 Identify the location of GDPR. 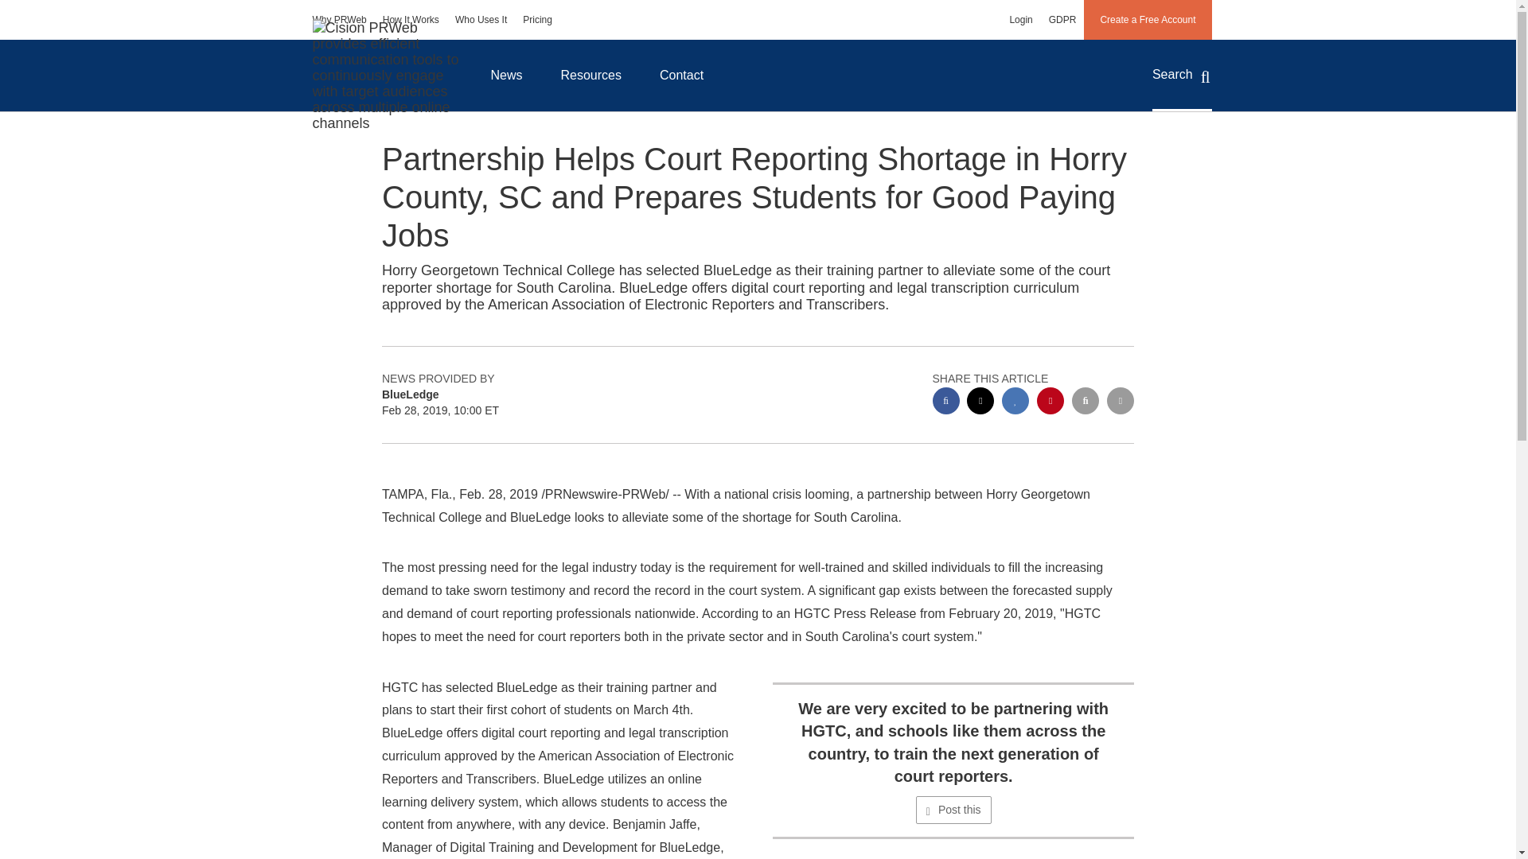
(1062, 19).